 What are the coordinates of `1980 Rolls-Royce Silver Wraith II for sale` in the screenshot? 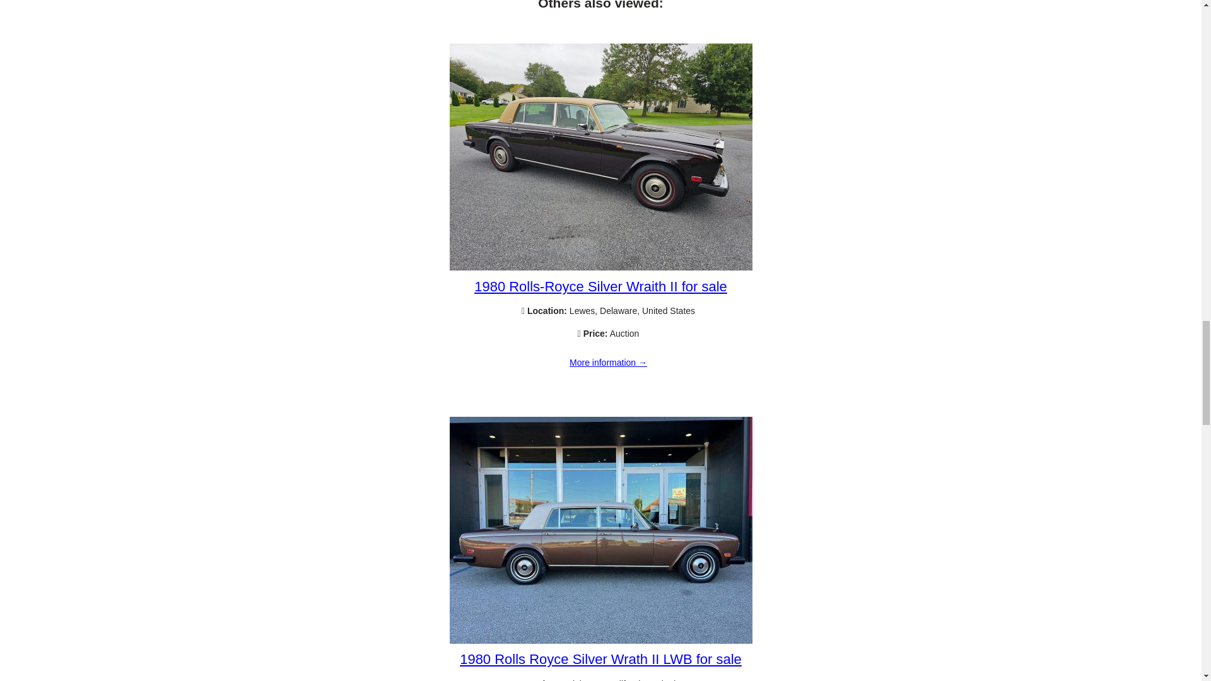 It's located at (600, 286).